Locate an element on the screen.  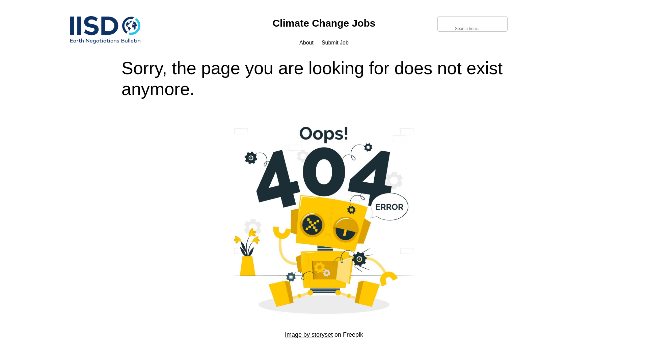
Image by storyset is located at coordinates (309, 334).